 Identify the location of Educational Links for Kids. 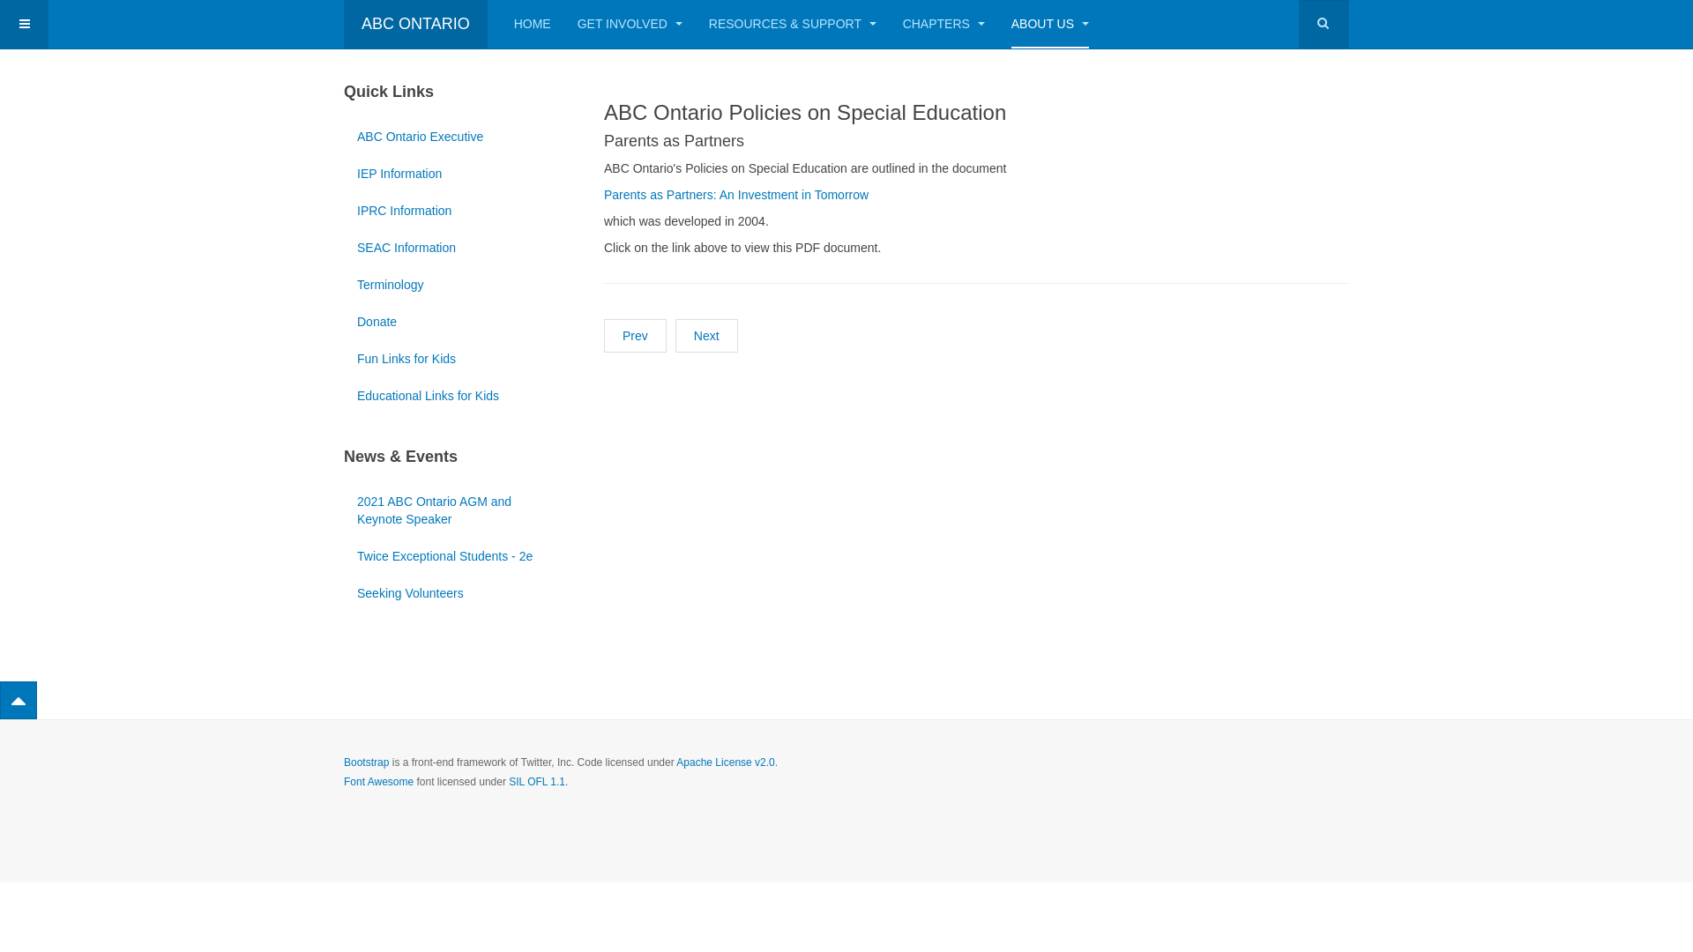
(457, 396).